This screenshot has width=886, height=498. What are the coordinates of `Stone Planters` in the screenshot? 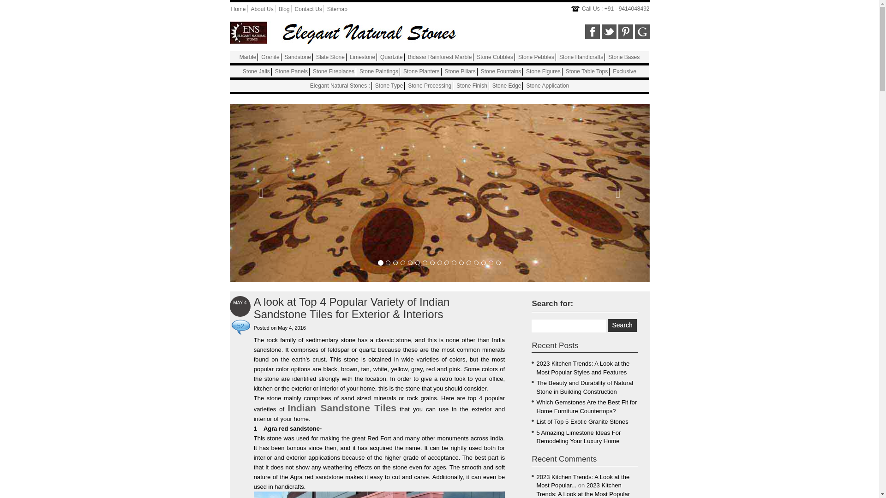 It's located at (421, 71).